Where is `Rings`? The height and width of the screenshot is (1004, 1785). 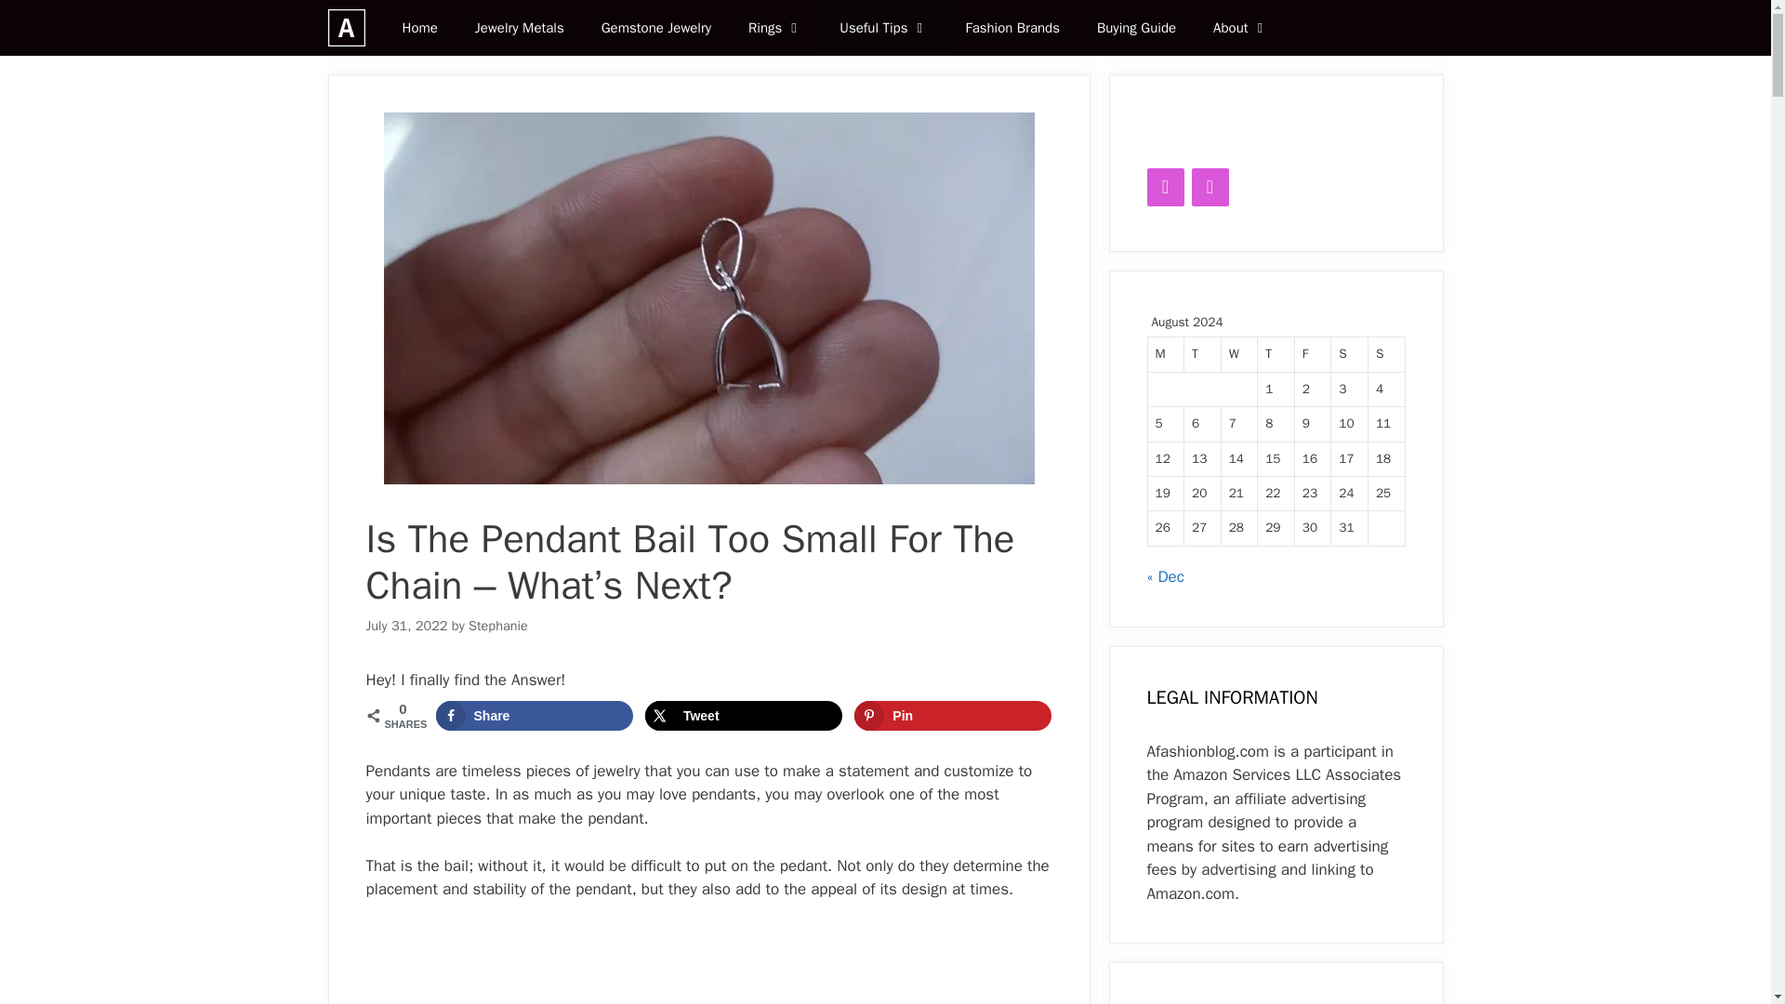
Rings is located at coordinates (775, 28).